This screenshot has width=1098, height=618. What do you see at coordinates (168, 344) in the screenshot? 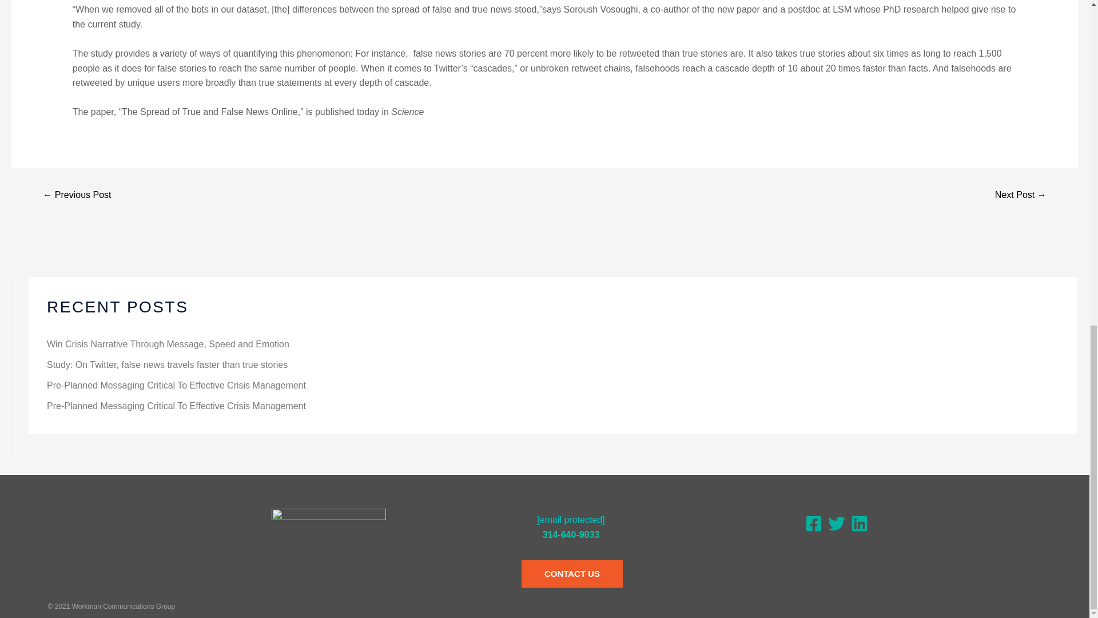
I see `Win Crisis Narrative Through Message, Speed and Emotion` at bounding box center [168, 344].